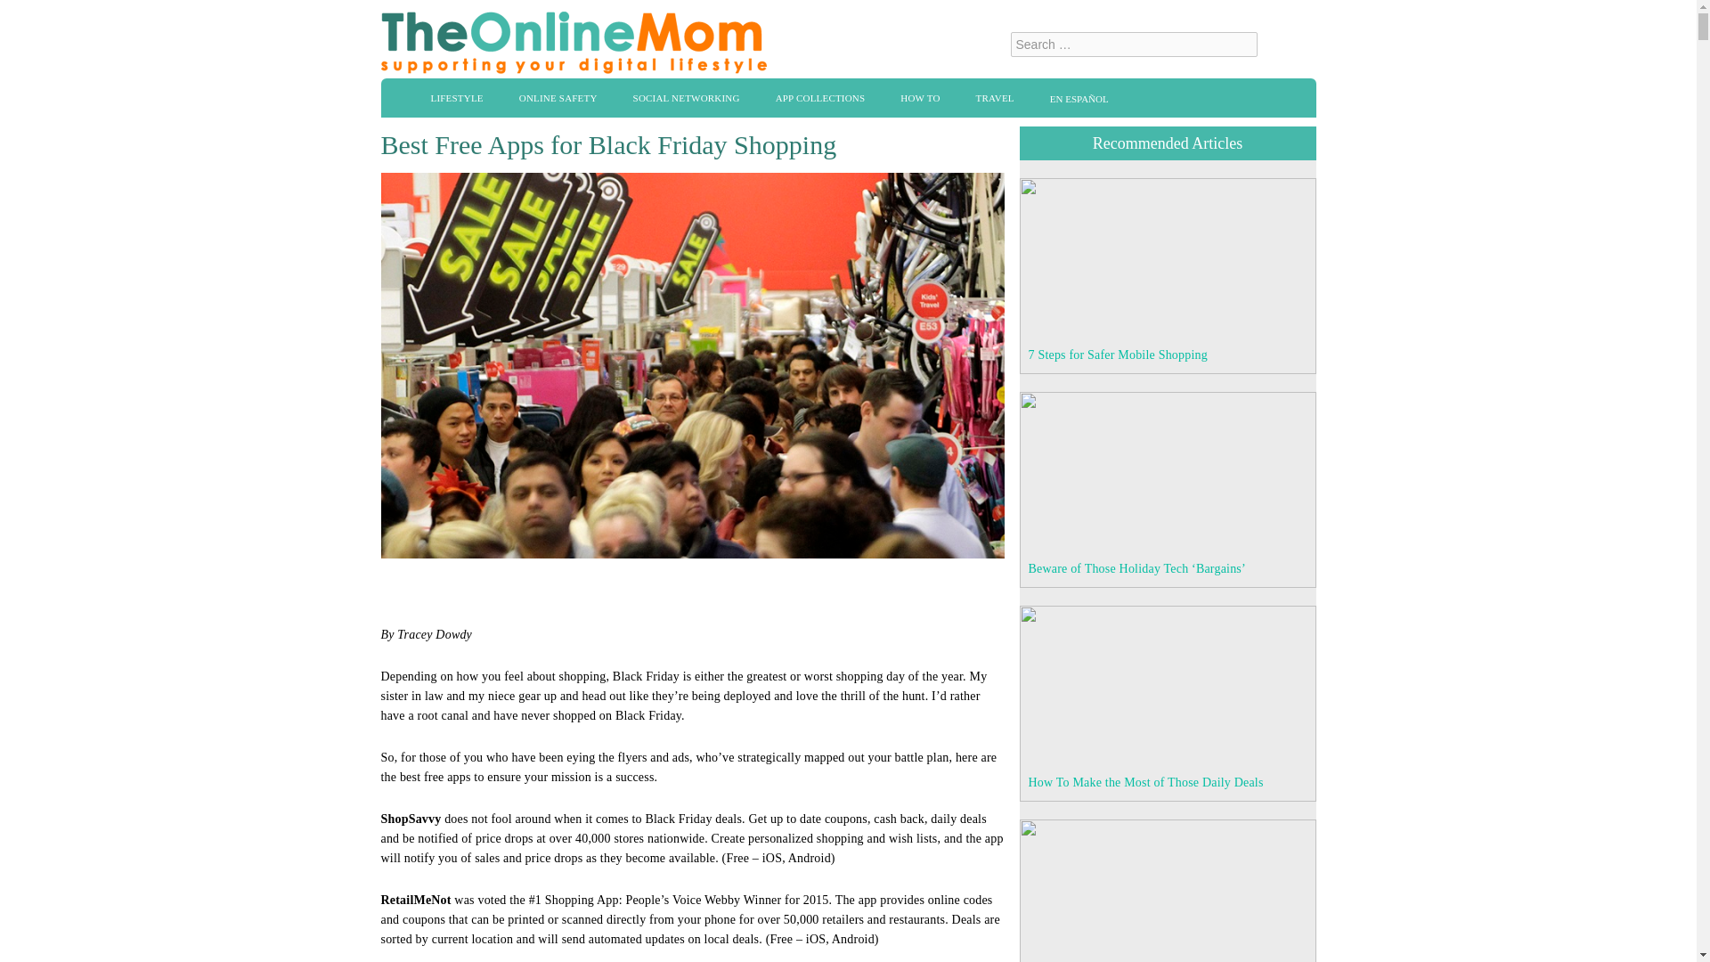  I want to click on HOW TO, so click(919, 97).